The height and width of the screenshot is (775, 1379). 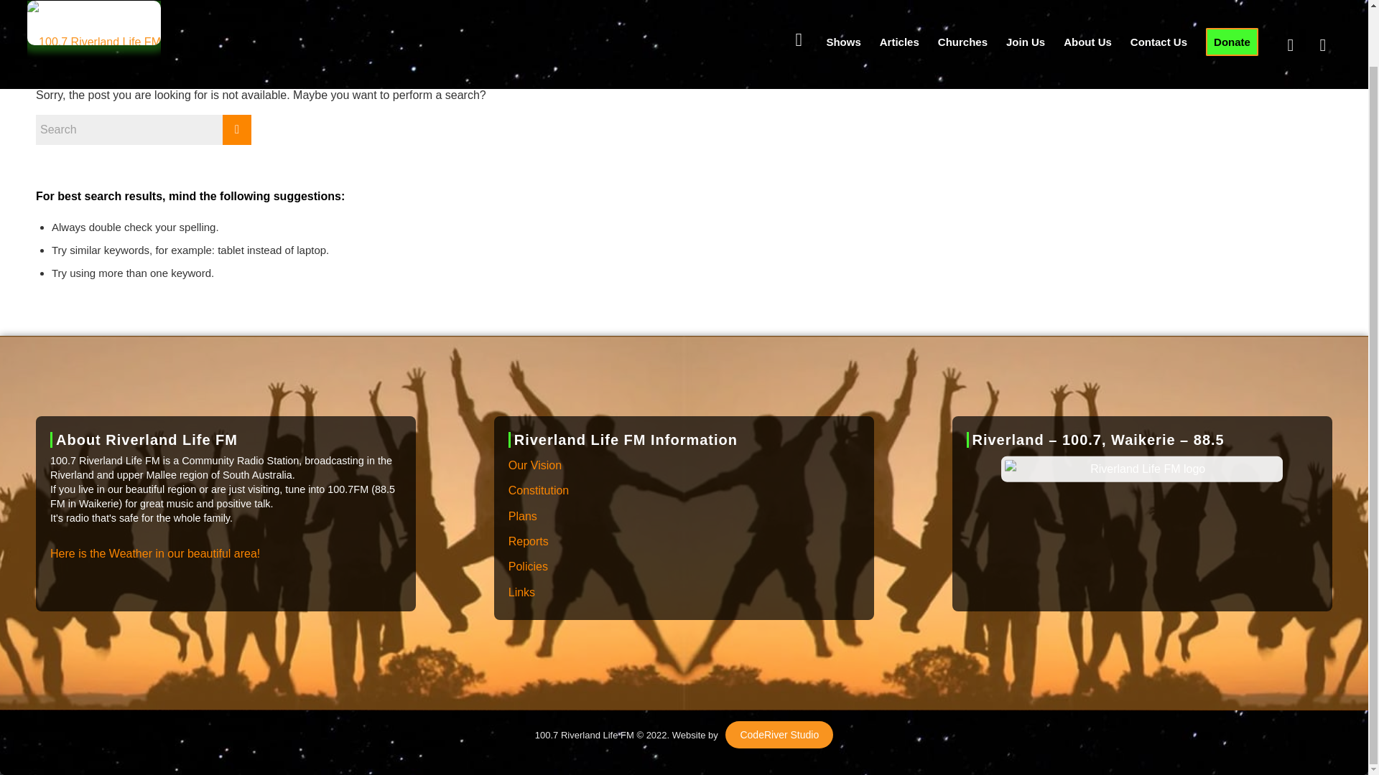 I want to click on Shows, so click(x=843, y=11).